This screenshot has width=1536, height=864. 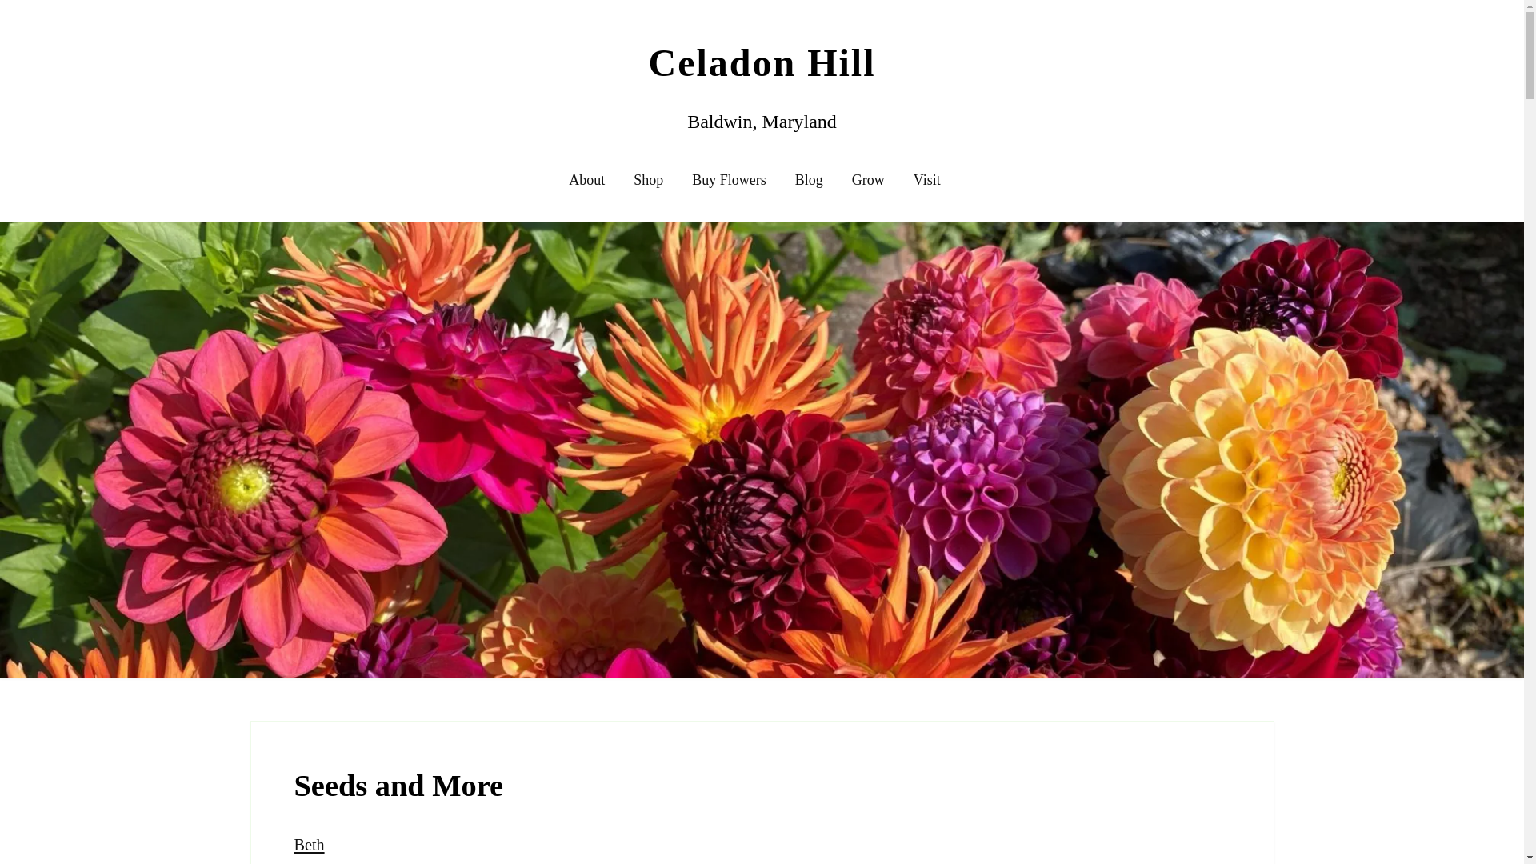 What do you see at coordinates (762, 62) in the screenshot?
I see `Celadon Hill` at bounding box center [762, 62].